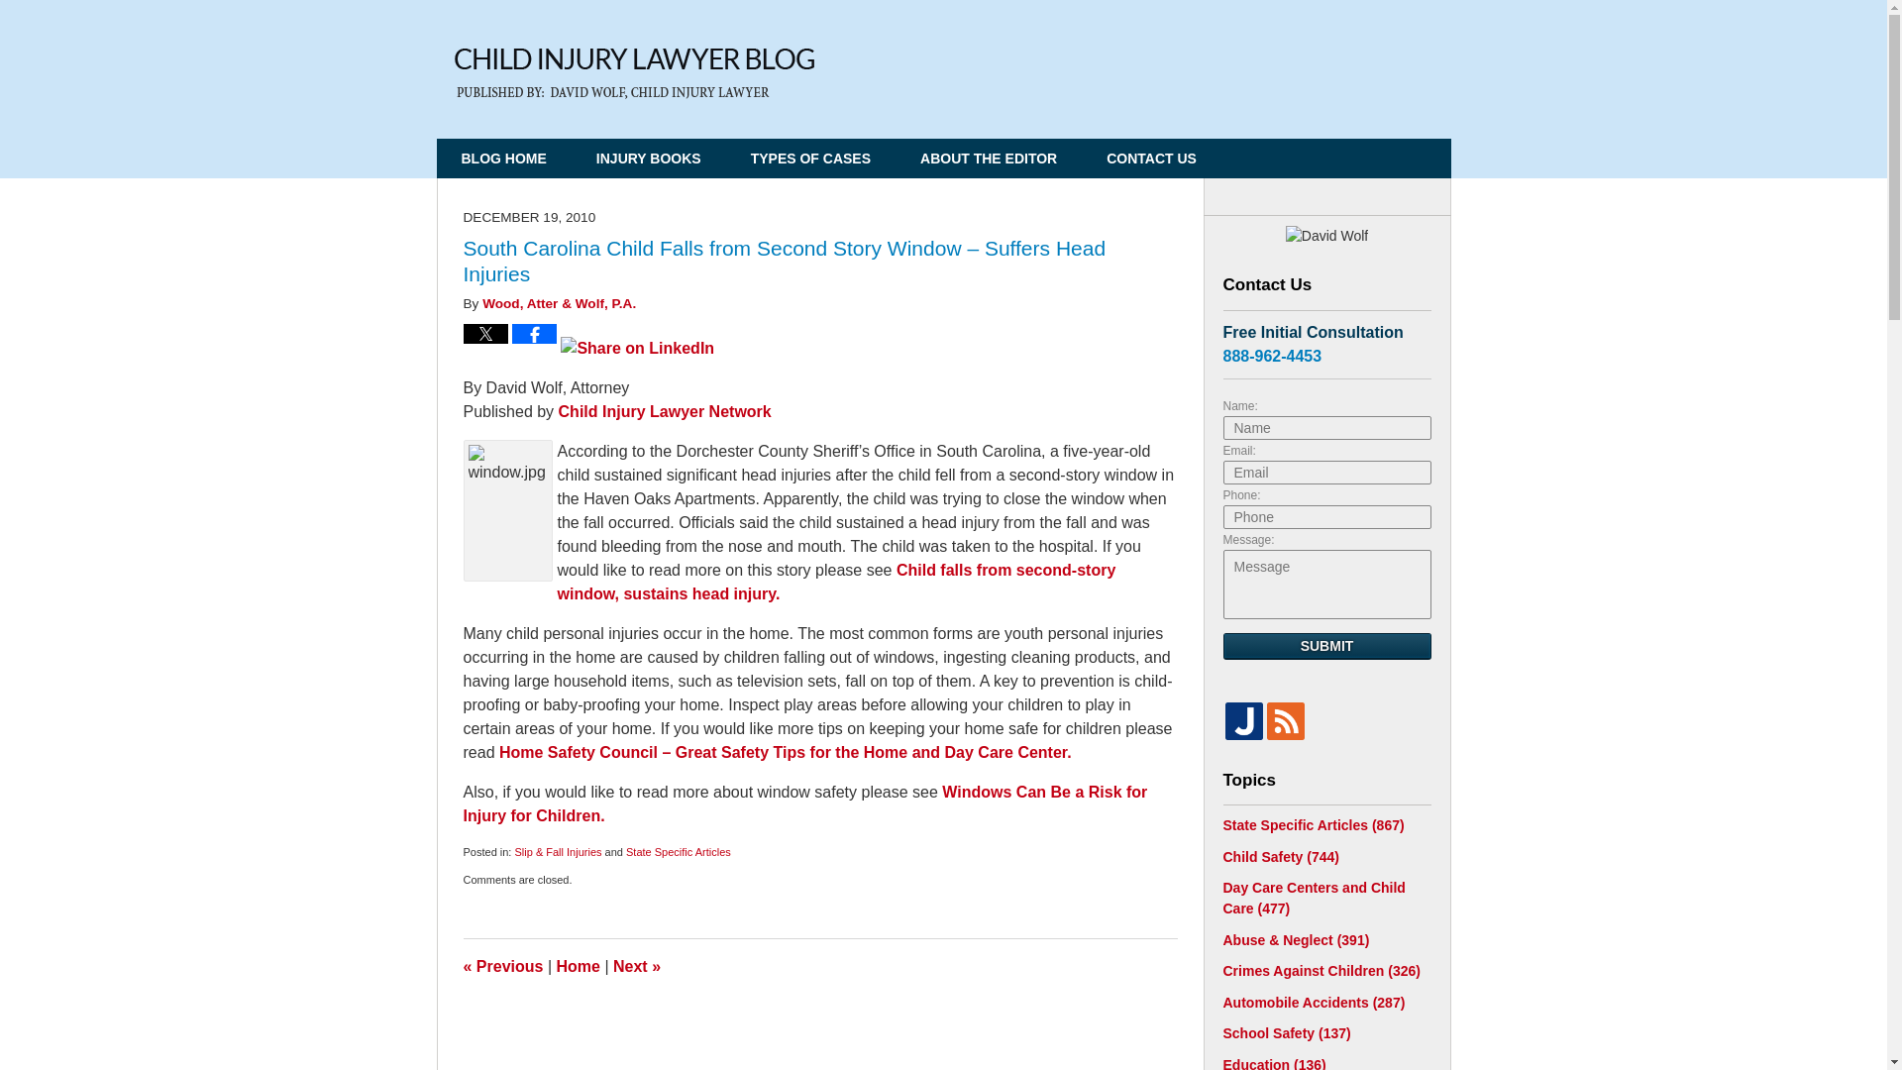  Describe the element at coordinates (634, 73) in the screenshot. I see `Child Injury Lawyer Blog` at that location.